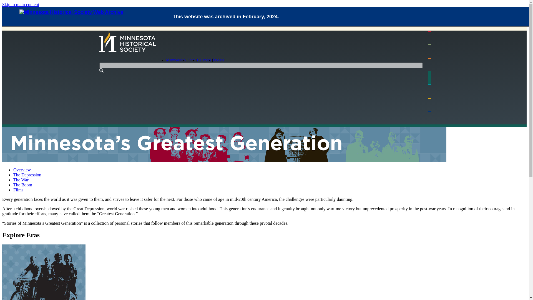 The height and width of the screenshot is (300, 533). I want to click on Membership, so click(175, 60).